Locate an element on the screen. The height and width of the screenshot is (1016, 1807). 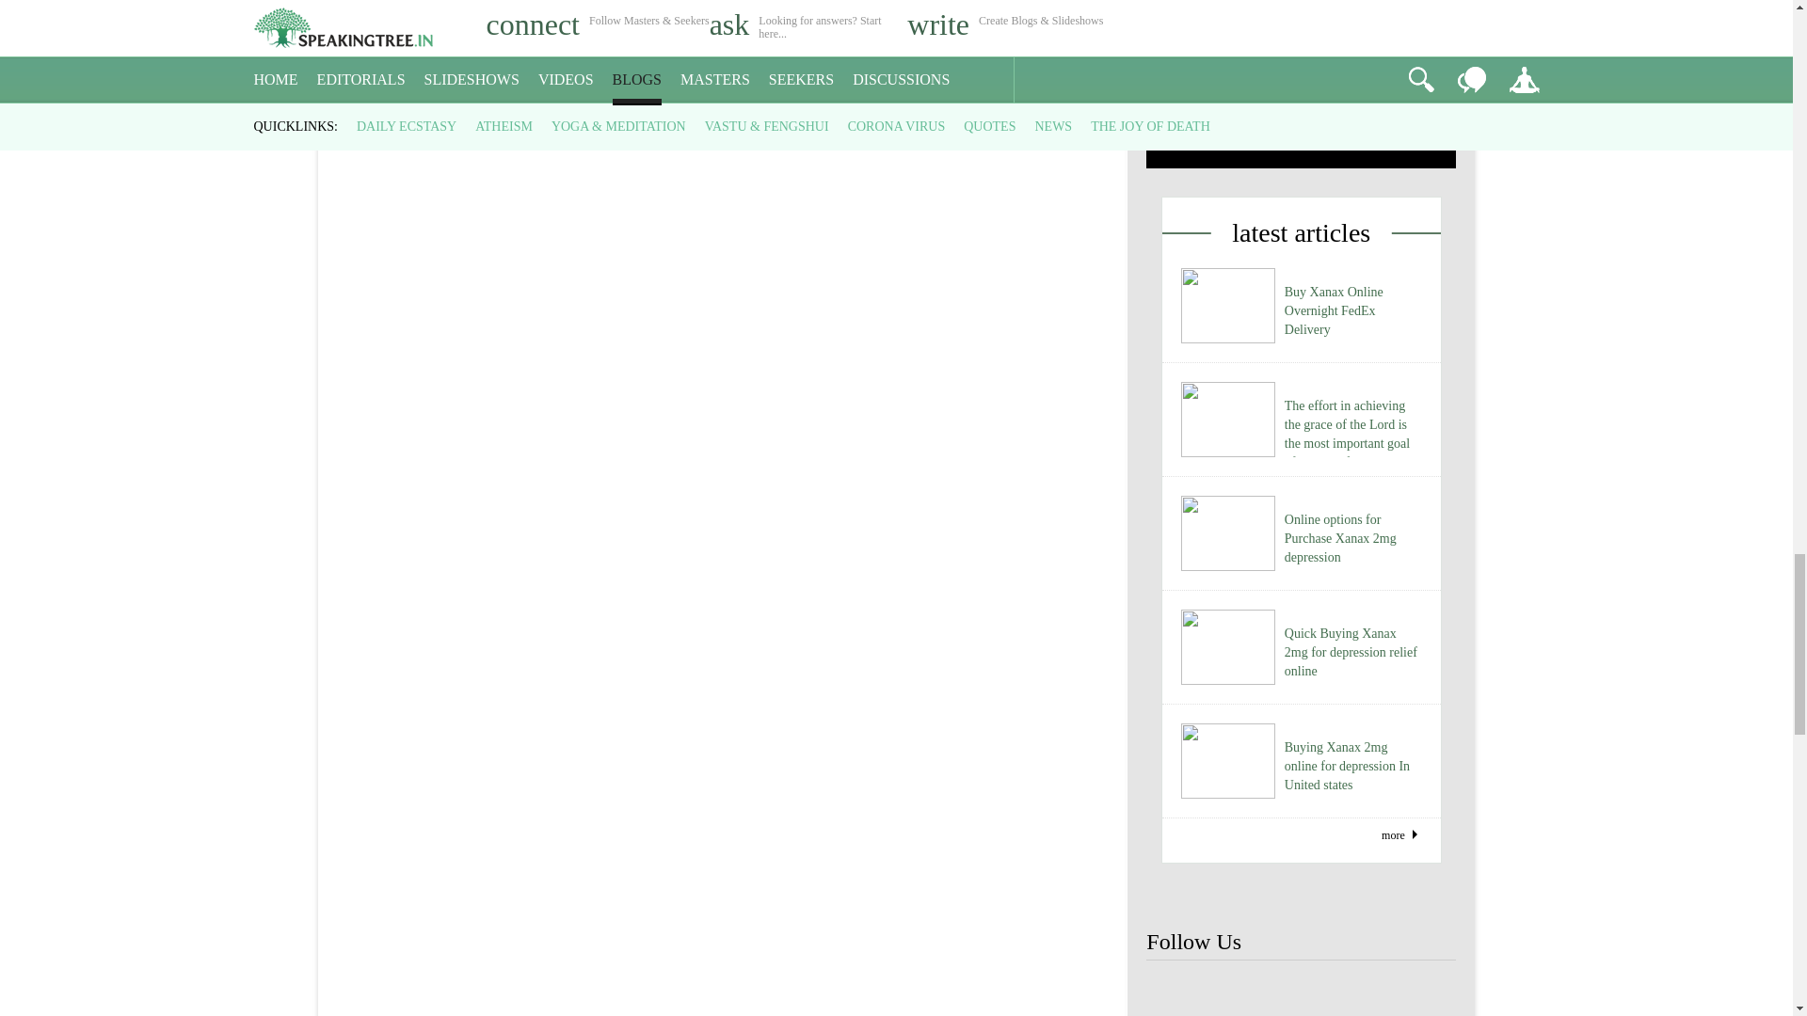
Speaking Tree FaceBook is located at coordinates (1301, 993).